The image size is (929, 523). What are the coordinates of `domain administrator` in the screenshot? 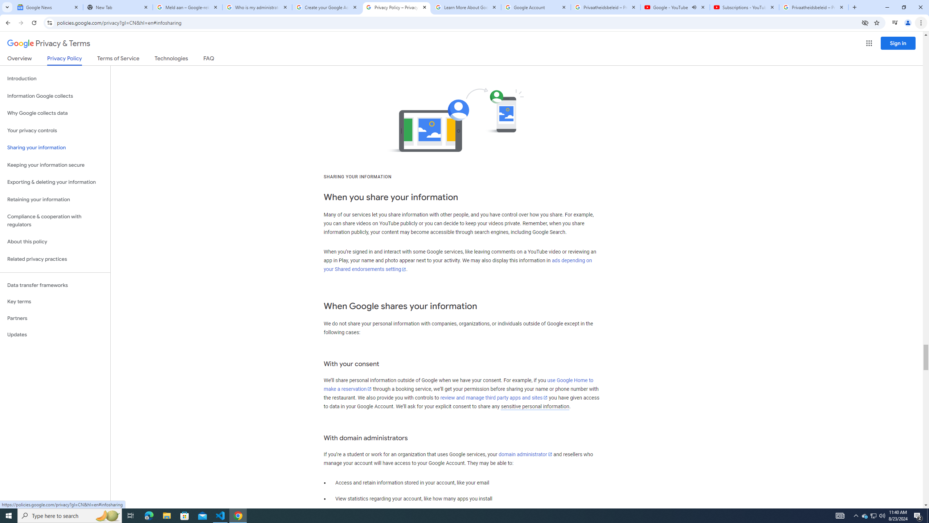 It's located at (525, 454).